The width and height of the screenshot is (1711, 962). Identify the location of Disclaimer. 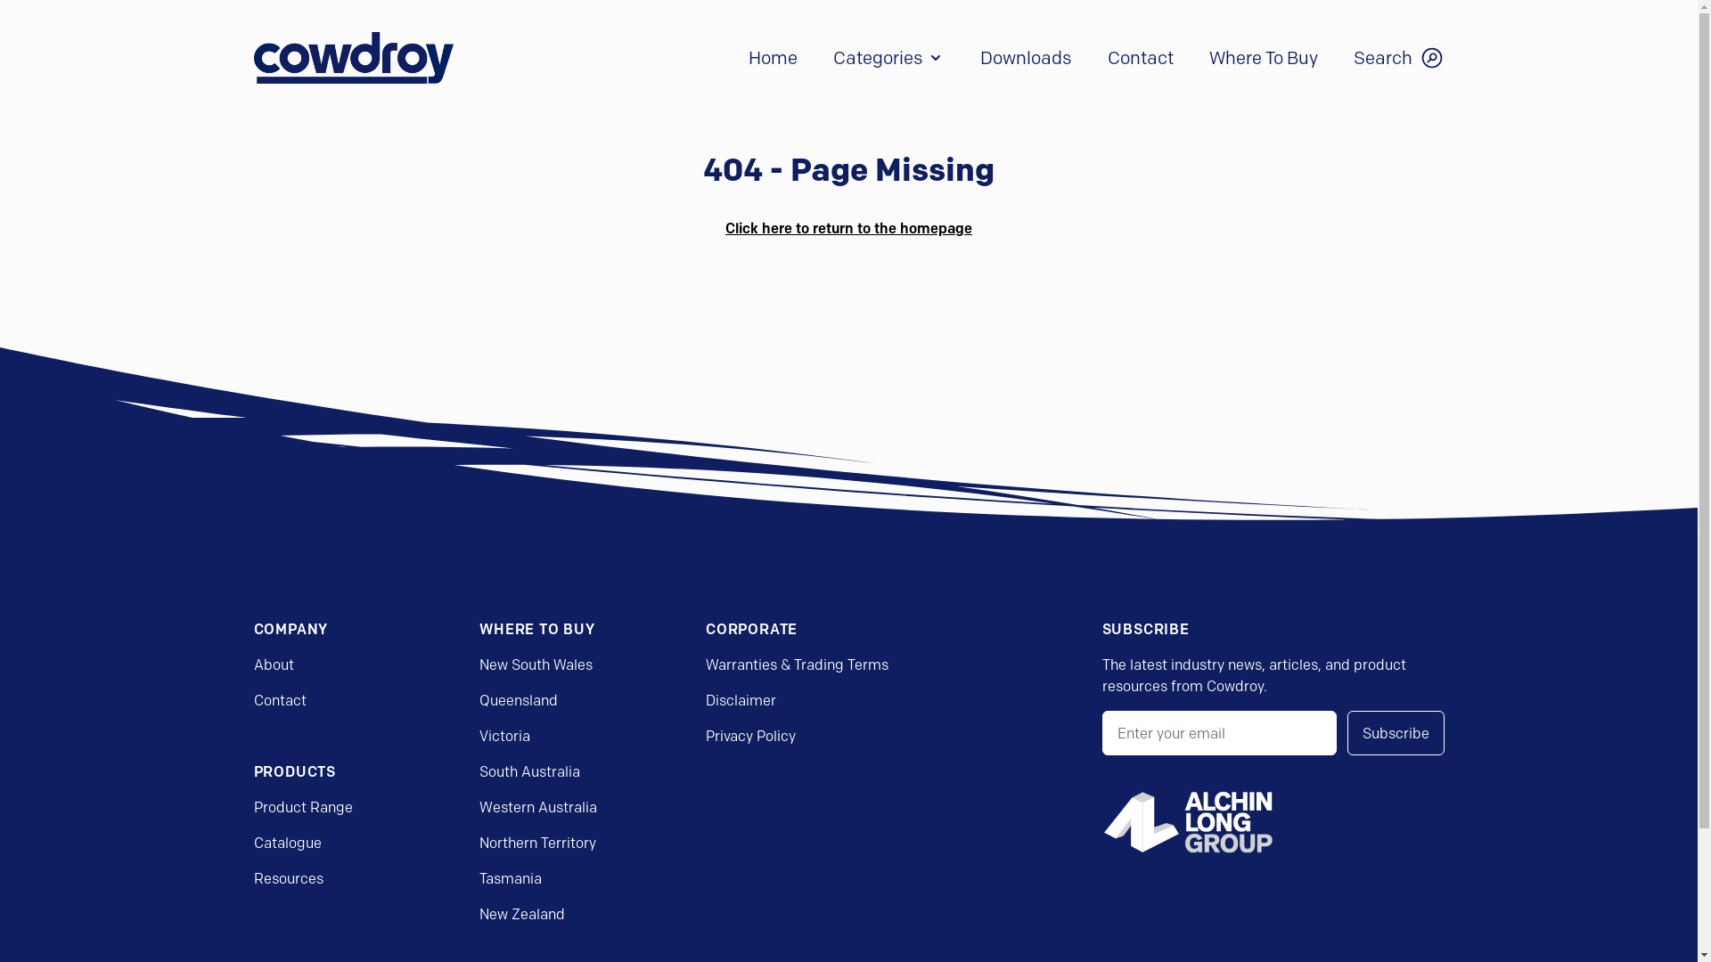
(741, 700).